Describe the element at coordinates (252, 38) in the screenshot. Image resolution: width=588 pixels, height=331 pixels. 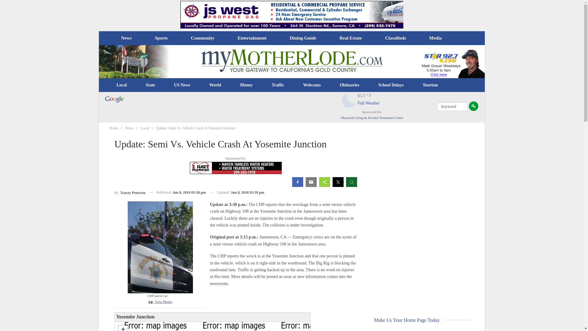
I see `Entertainment` at that location.